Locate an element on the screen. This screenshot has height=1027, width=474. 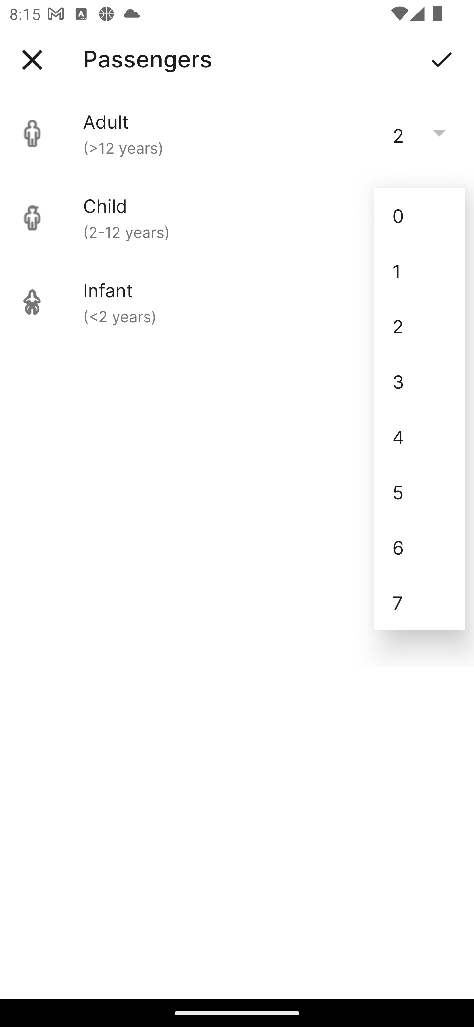
7 is located at coordinates (419, 603).